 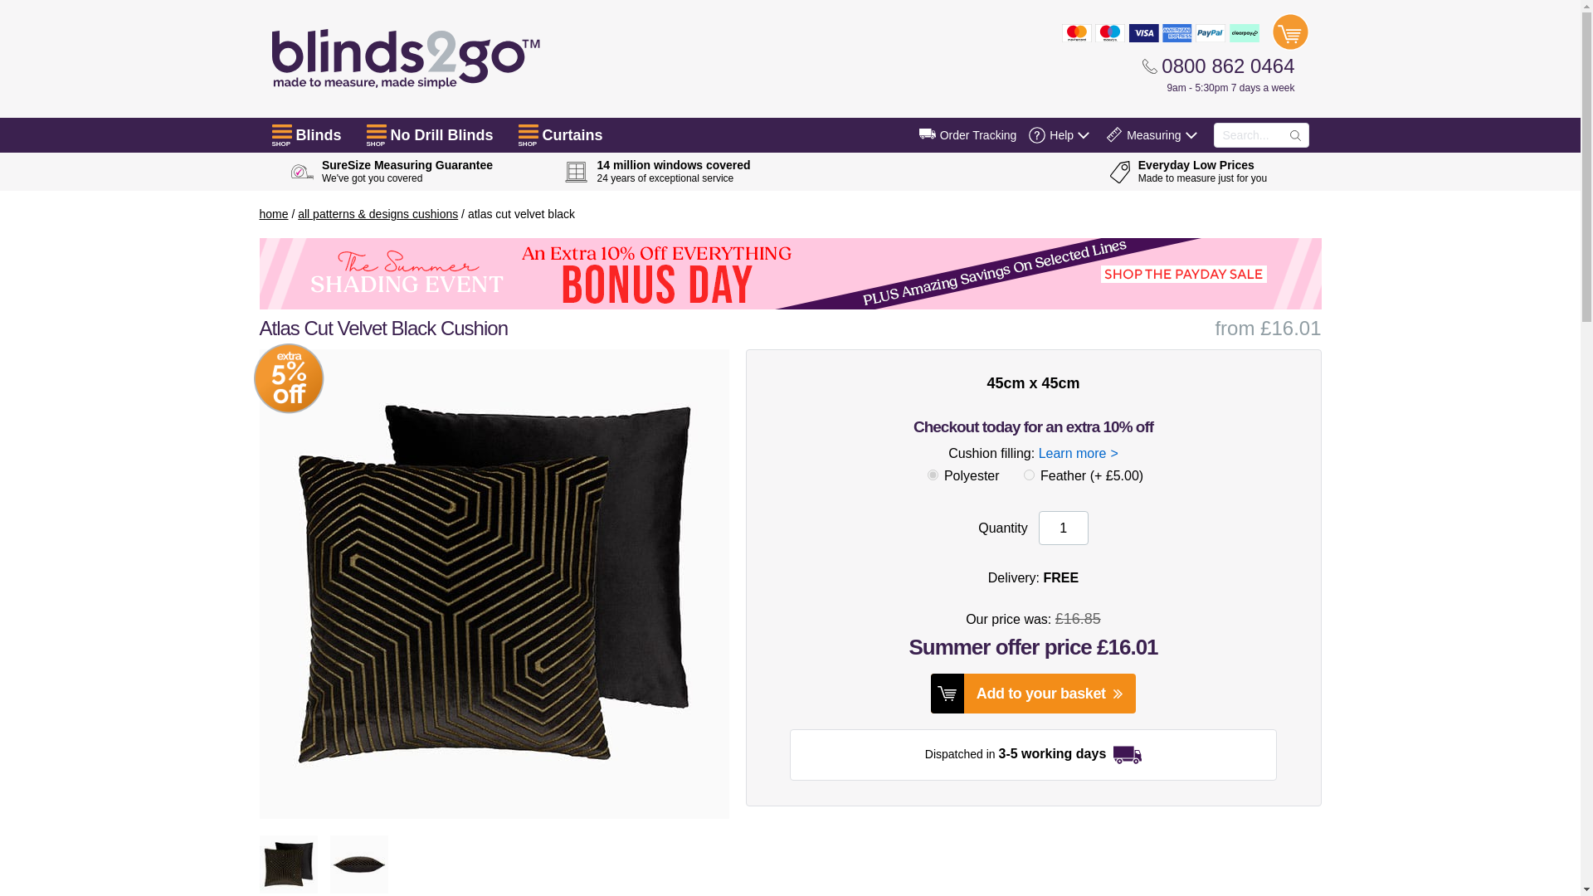 I want to click on 0800 862 0464, so click(x=1218, y=66).